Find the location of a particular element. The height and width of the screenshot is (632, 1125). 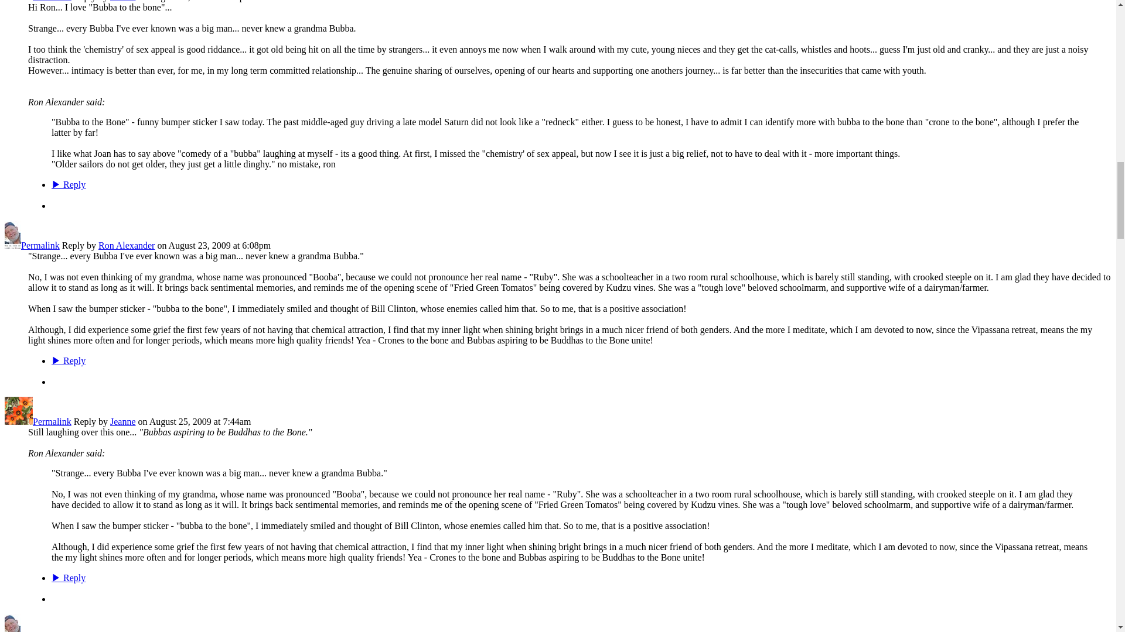

Permalink to this Reply is located at coordinates (40, 245).